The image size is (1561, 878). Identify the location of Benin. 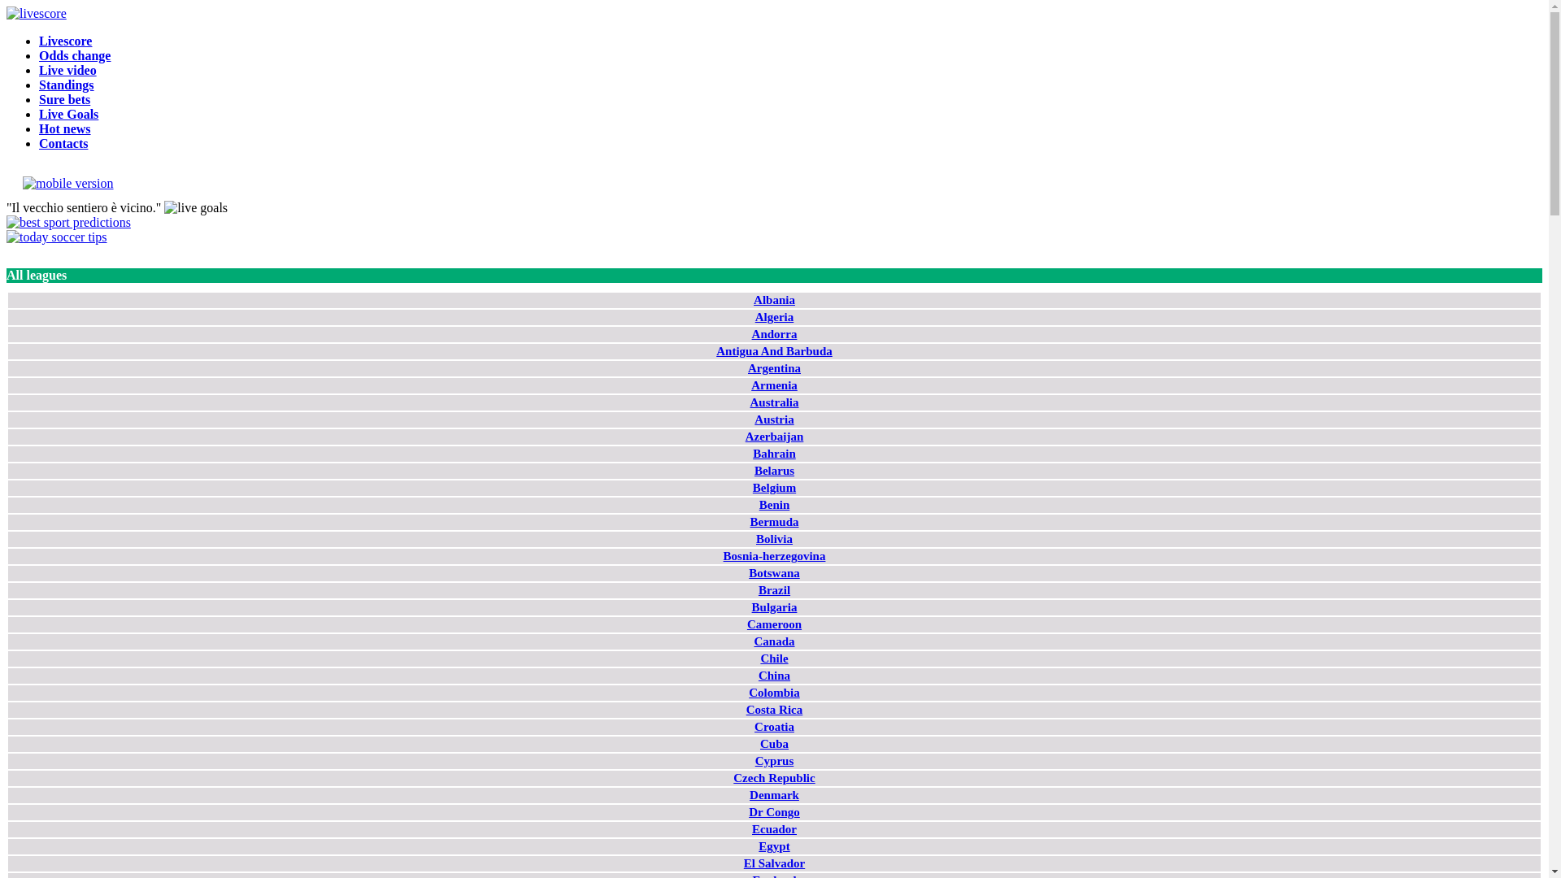
(775, 504).